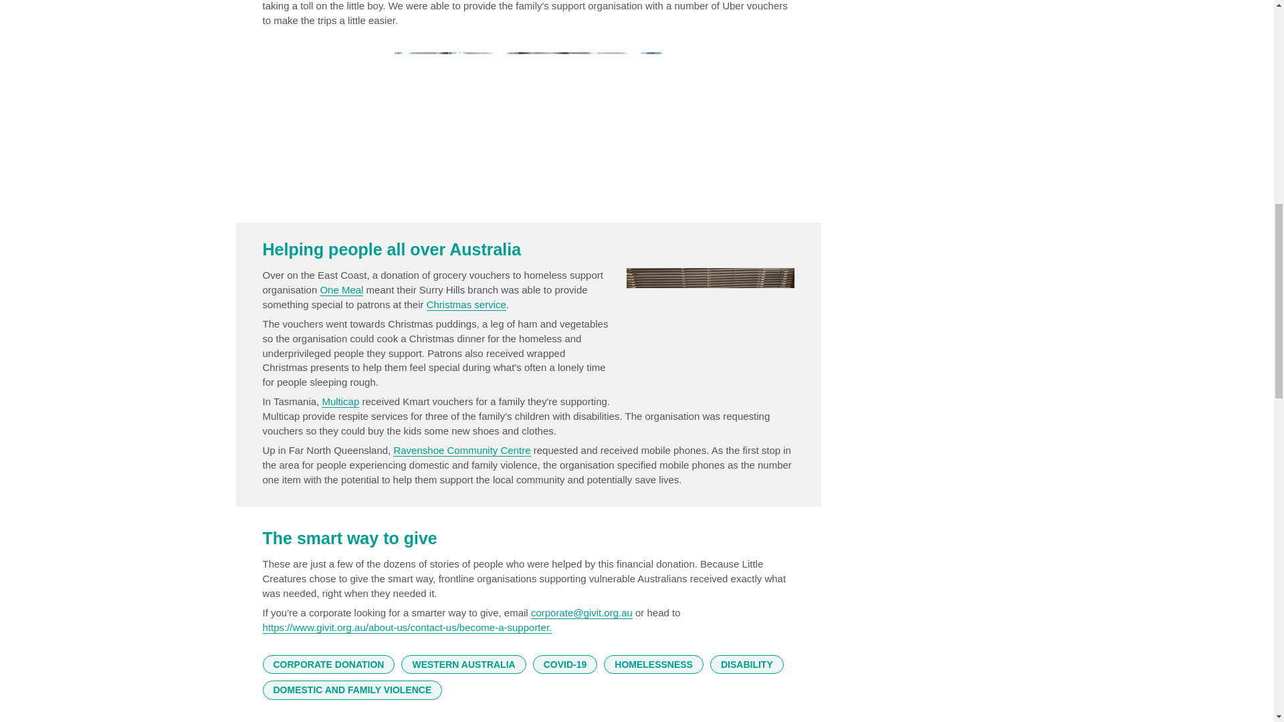 The image size is (1284, 722). What do you see at coordinates (461, 451) in the screenshot?
I see `Ravenshoe Community Centre` at bounding box center [461, 451].